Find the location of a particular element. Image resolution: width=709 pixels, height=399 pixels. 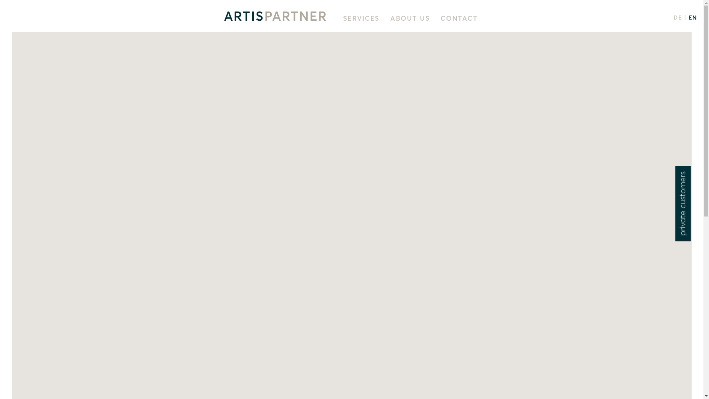

SERVICES is located at coordinates (362, 19).